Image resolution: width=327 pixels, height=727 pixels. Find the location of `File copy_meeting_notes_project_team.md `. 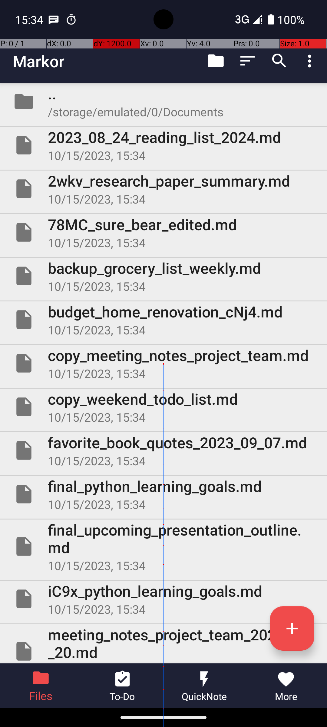

File copy_meeting_notes_project_team.md  is located at coordinates (163, 363).